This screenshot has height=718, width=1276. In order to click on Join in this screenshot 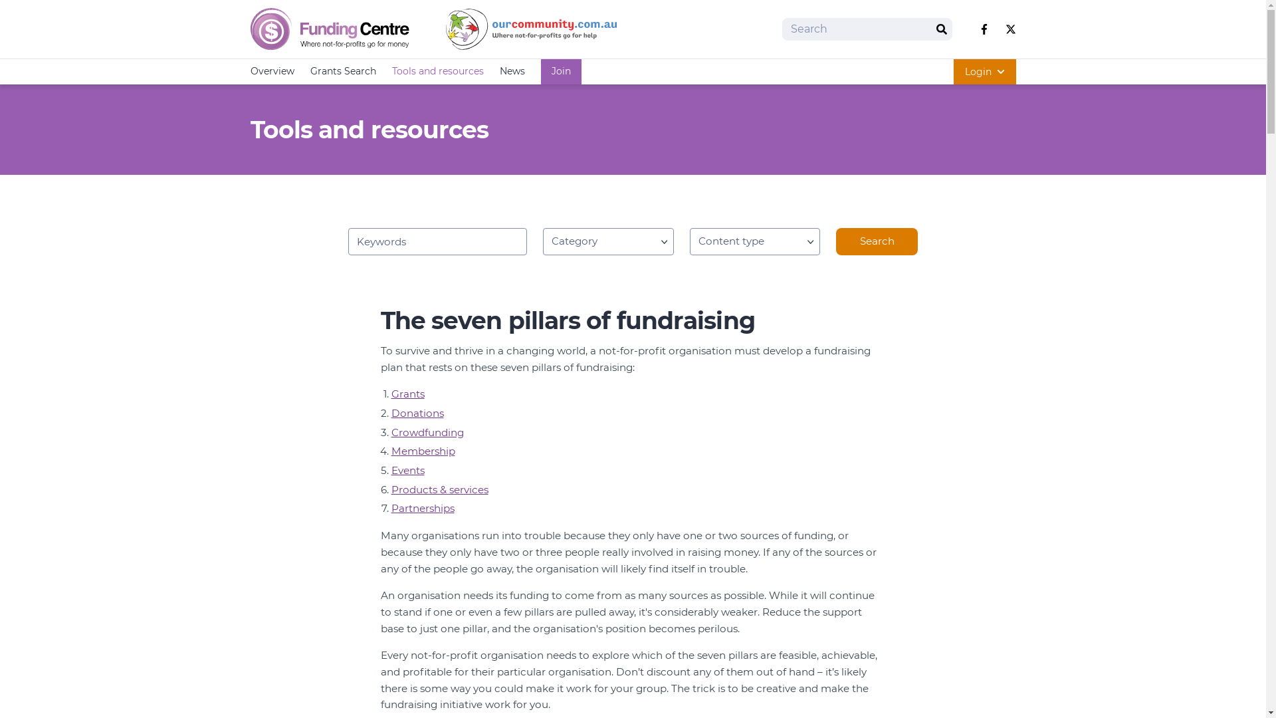, I will do `click(561, 72)`.